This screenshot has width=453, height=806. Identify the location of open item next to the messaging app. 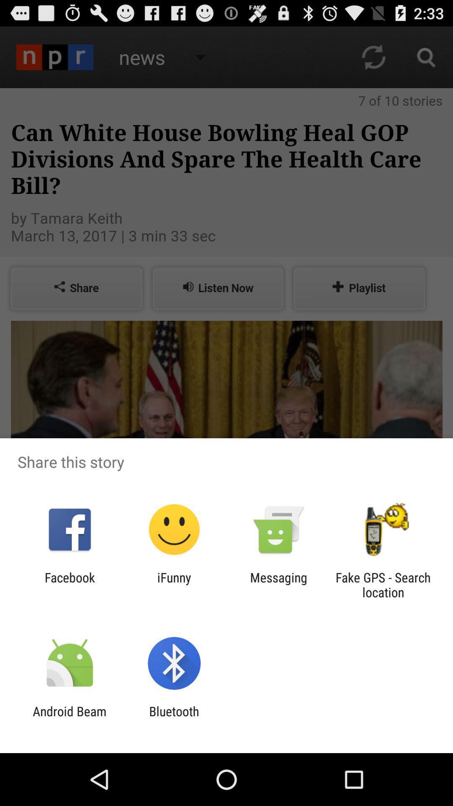
(174, 585).